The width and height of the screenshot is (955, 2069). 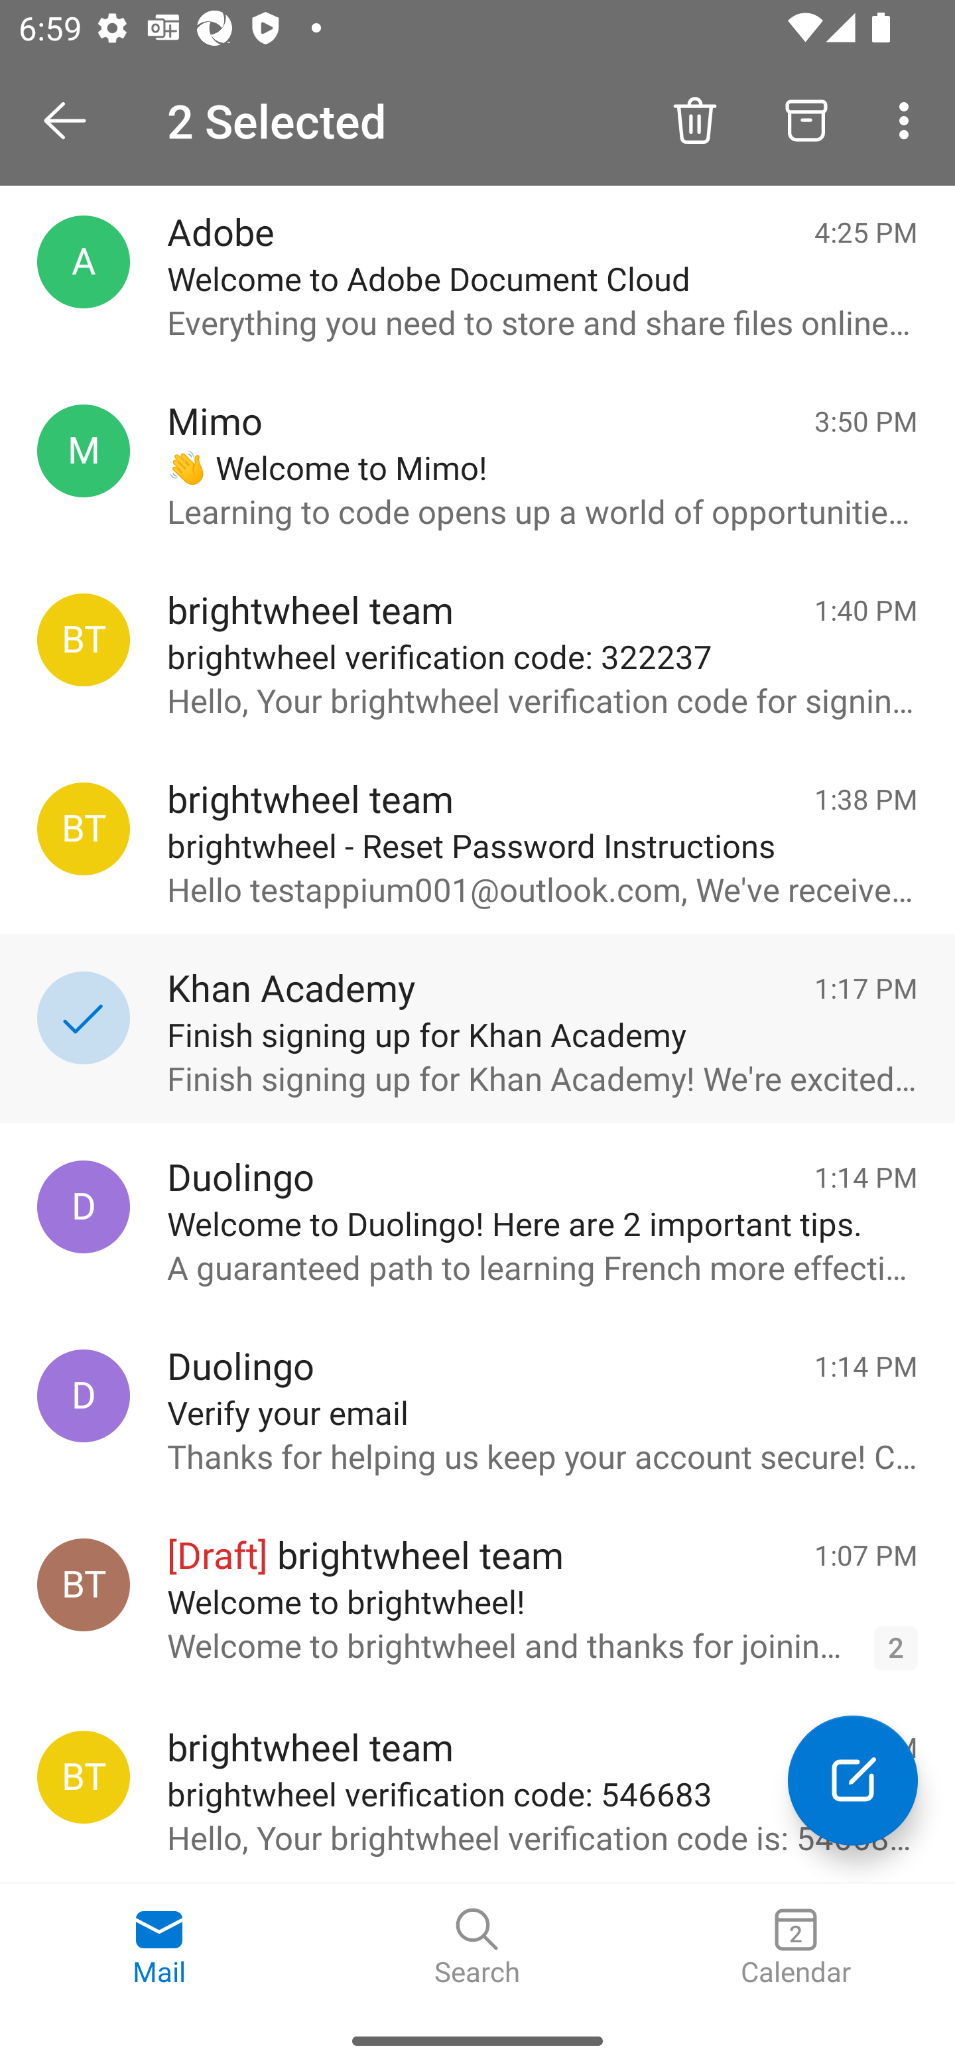 What do you see at coordinates (694, 119) in the screenshot?
I see `Delete` at bounding box center [694, 119].